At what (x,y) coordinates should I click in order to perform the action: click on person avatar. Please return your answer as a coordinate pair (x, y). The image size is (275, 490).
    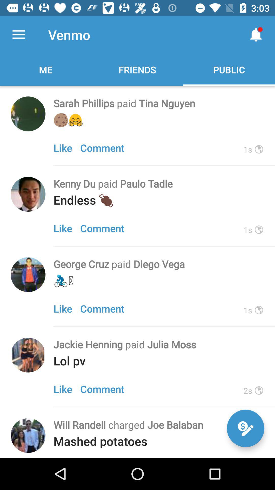
    Looking at the image, I should click on (28, 435).